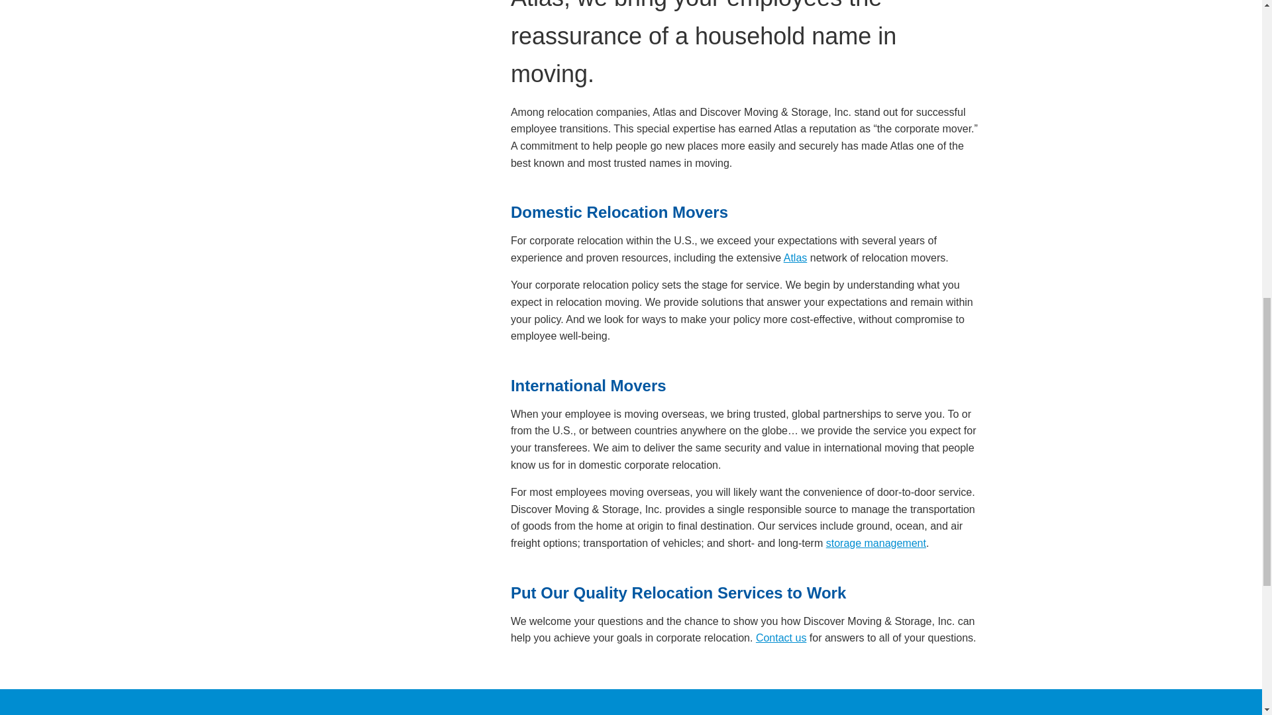 The height and width of the screenshot is (715, 1272). What do you see at coordinates (780, 638) in the screenshot?
I see `Contact us` at bounding box center [780, 638].